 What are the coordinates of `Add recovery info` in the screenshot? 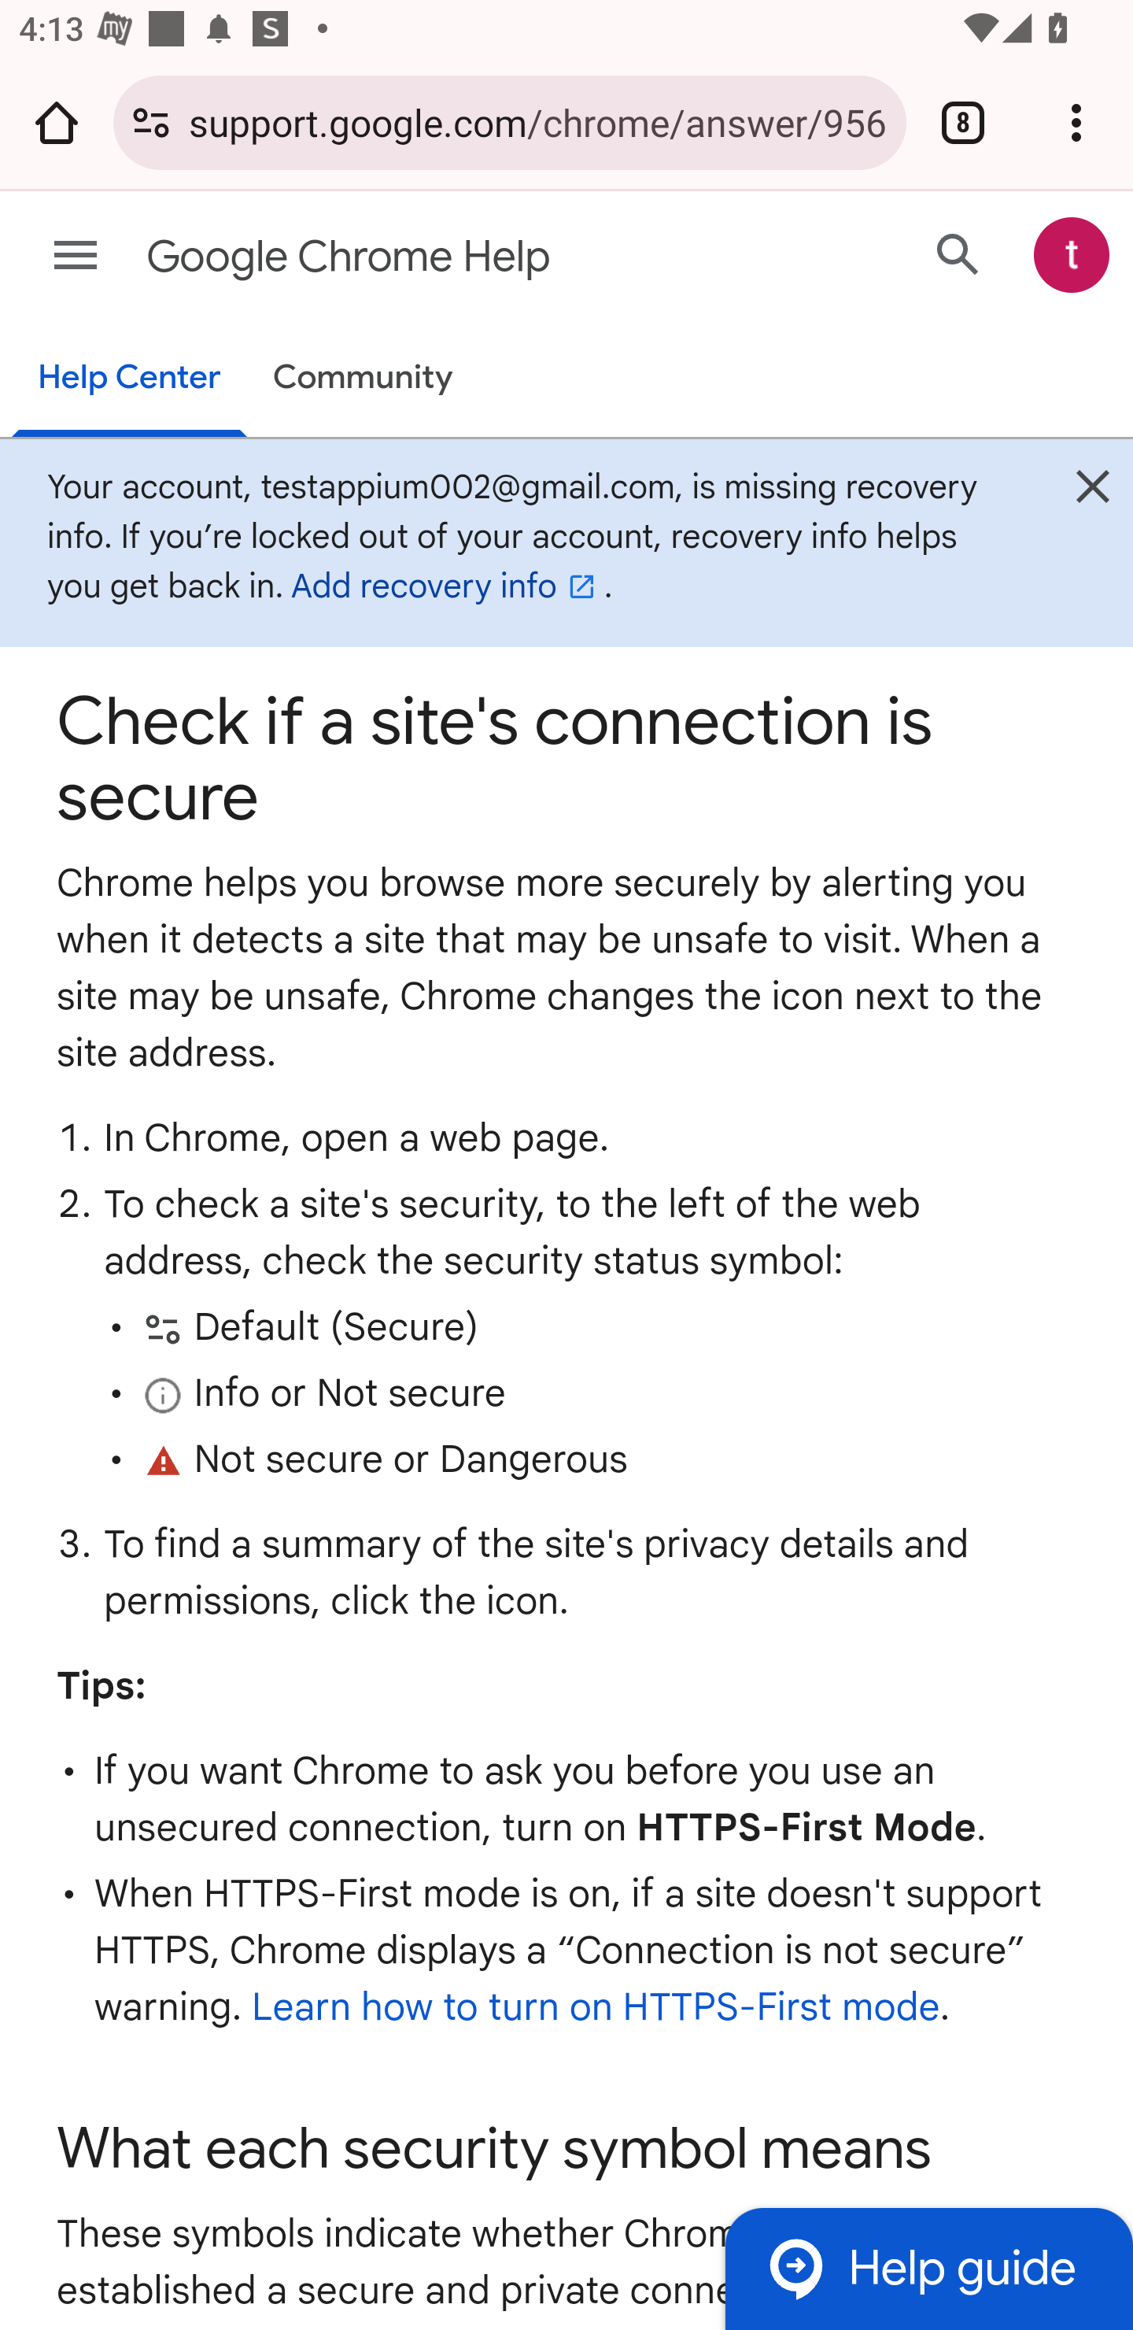 It's located at (447, 586).